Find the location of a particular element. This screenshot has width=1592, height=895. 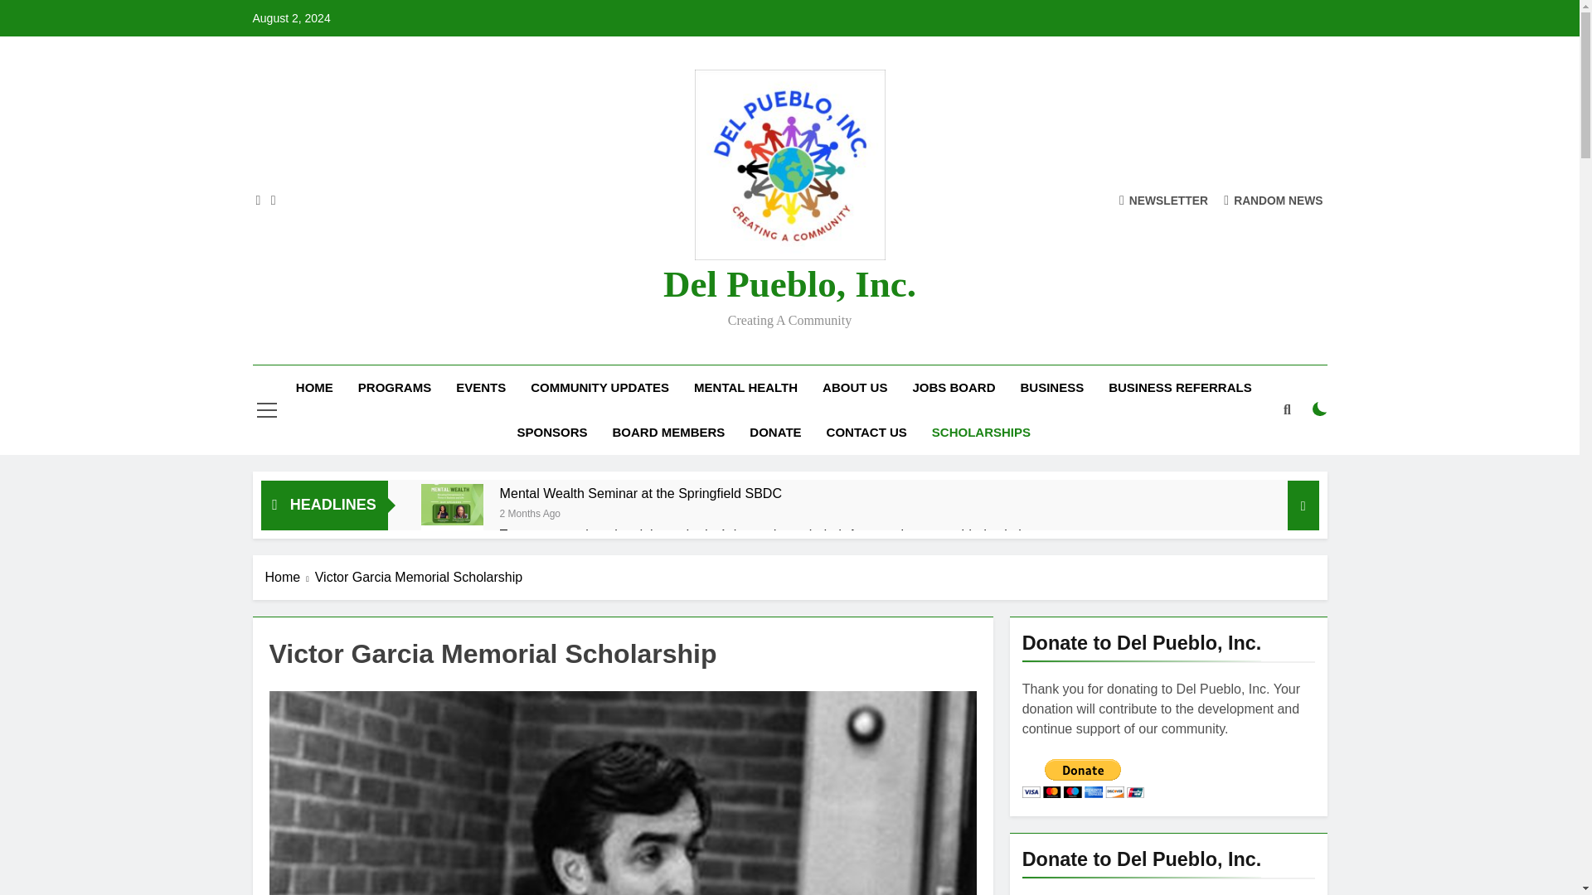

RANDOM NEWS is located at coordinates (1274, 200).